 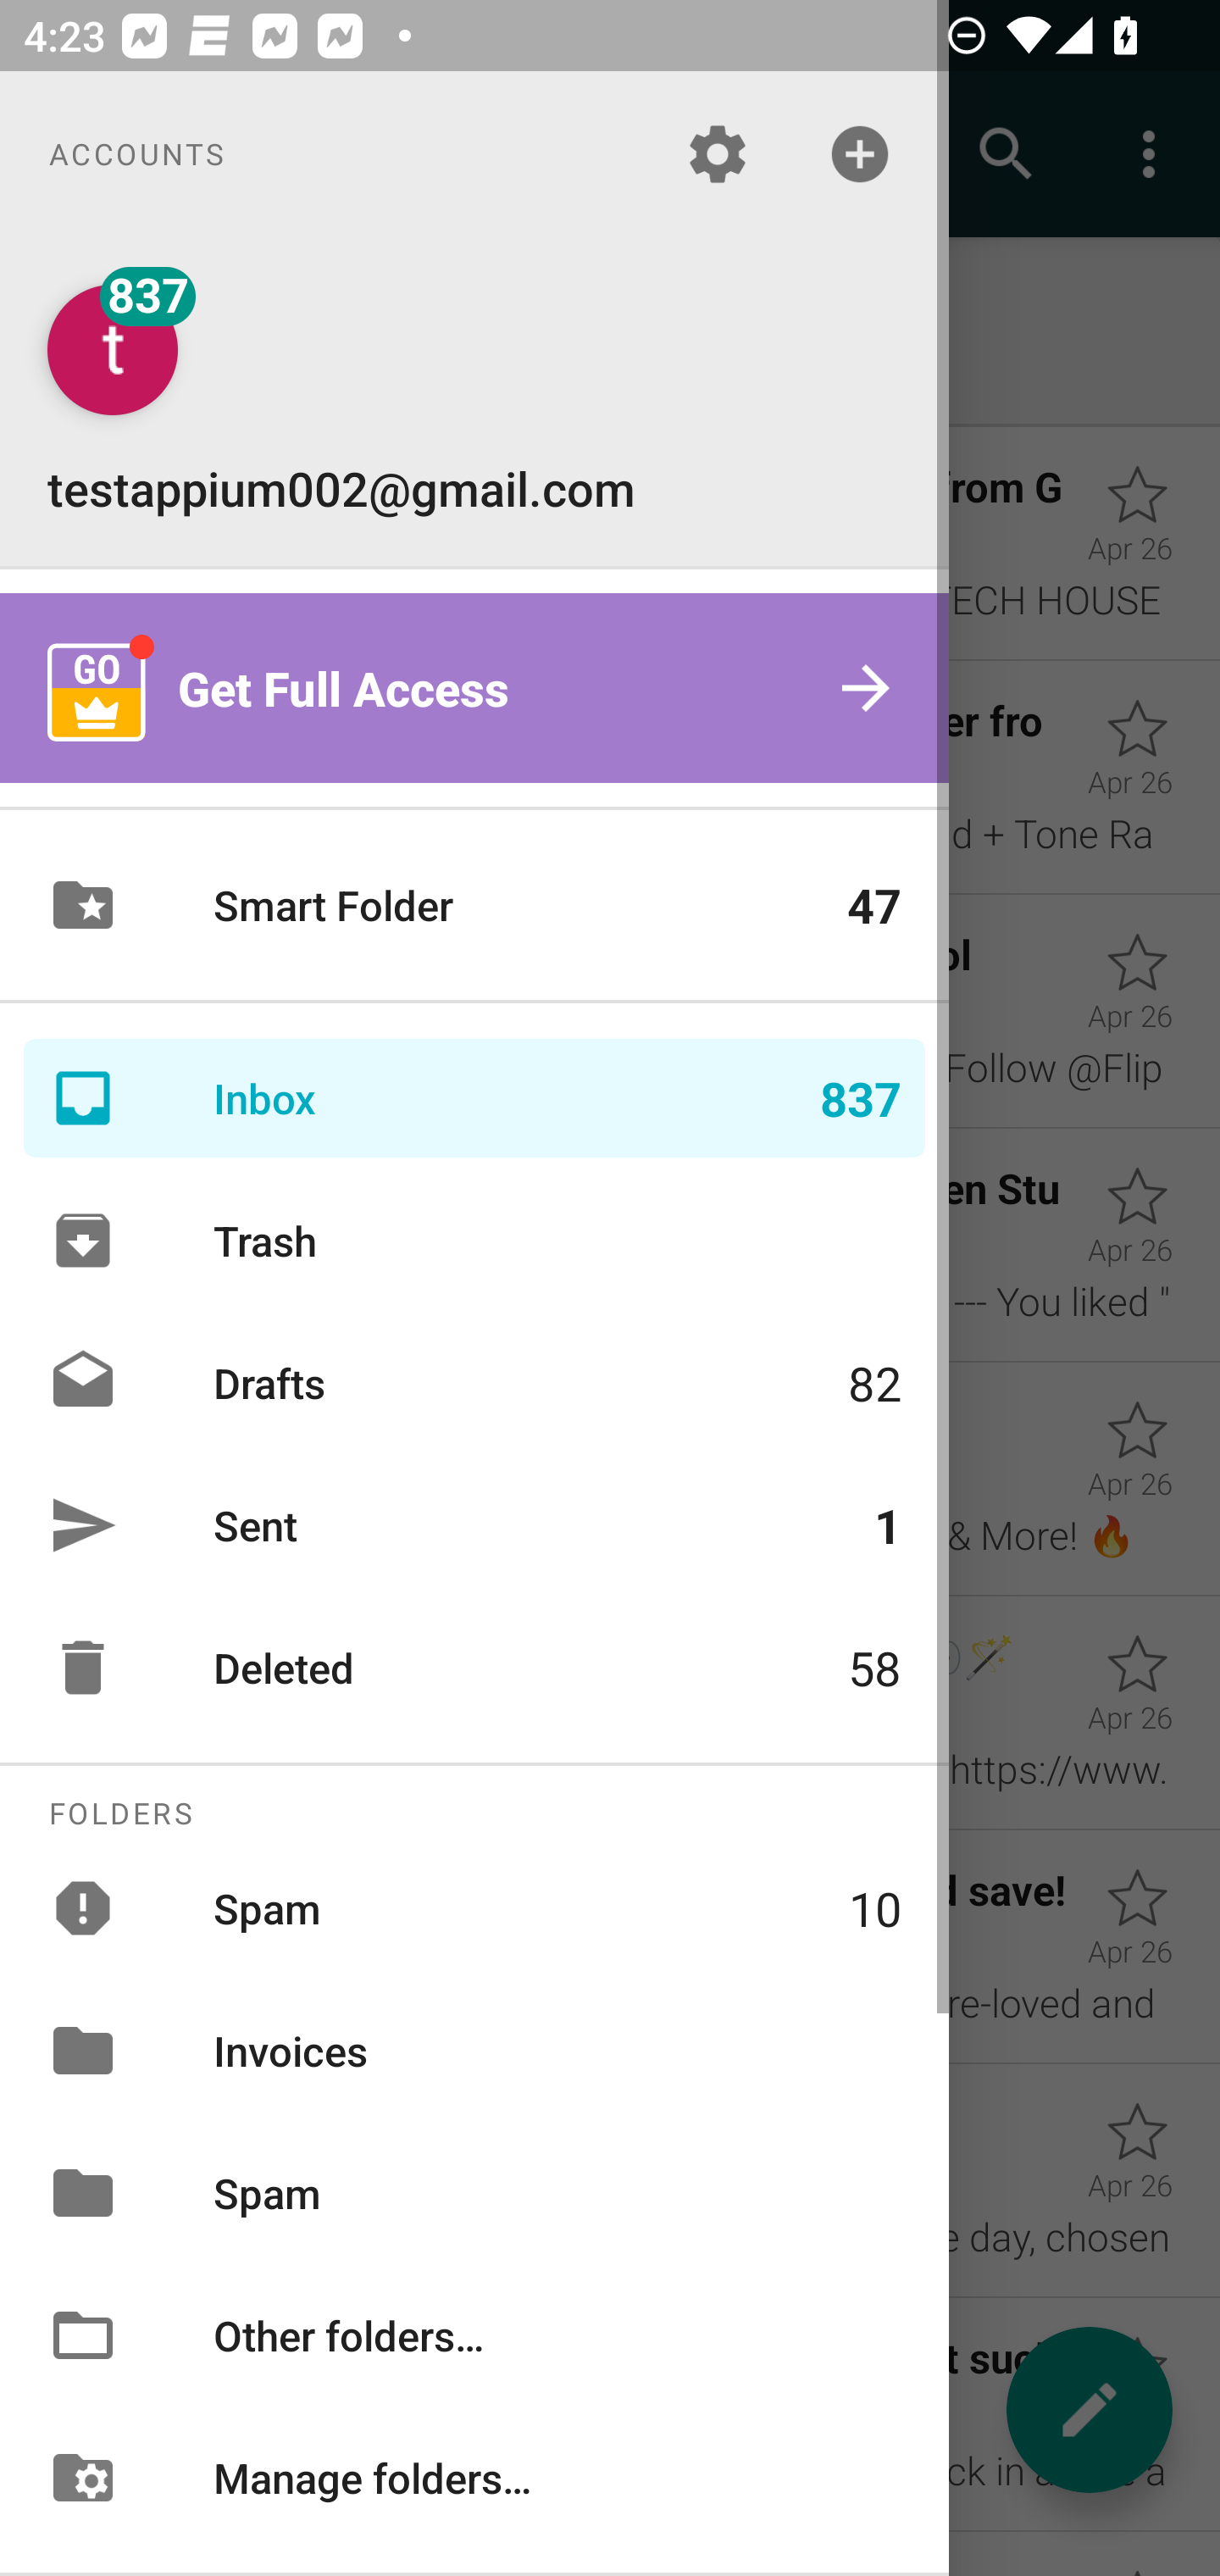 I want to click on Trash, so click(x=474, y=1241).